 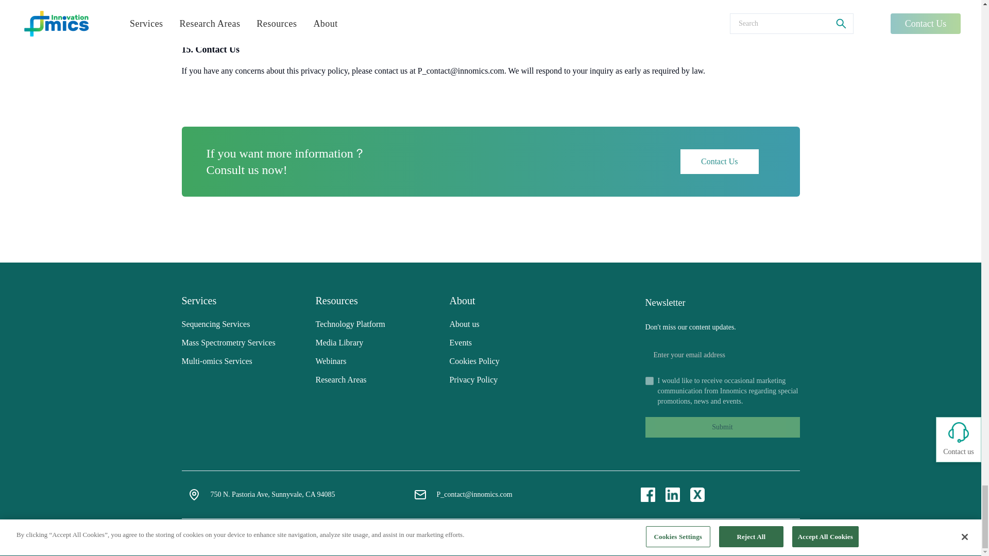 What do you see at coordinates (339, 342) in the screenshot?
I see `Media Library` at bounding box center [339, 342].